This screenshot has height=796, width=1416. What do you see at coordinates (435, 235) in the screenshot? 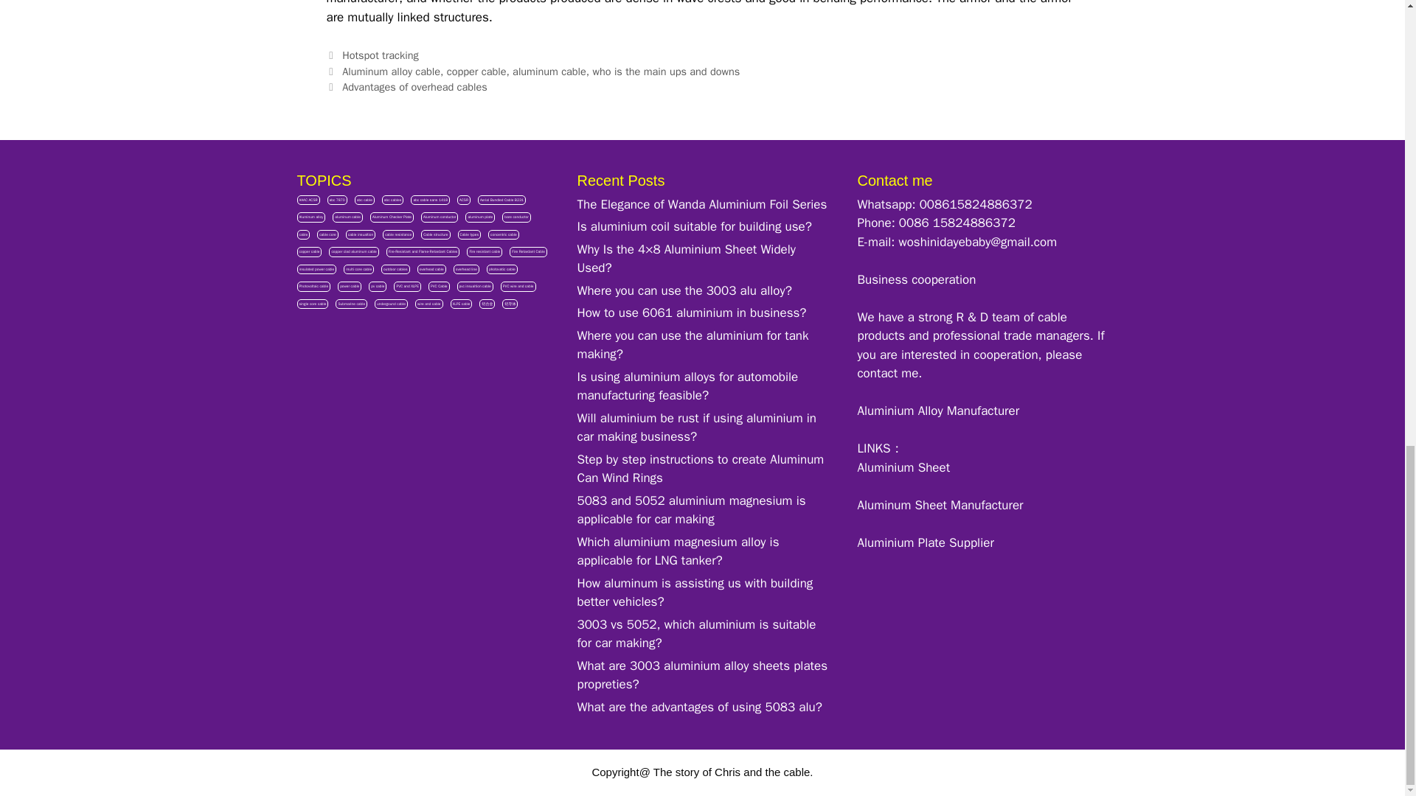
I see `Cable structure` at bounding box center [435, 235].